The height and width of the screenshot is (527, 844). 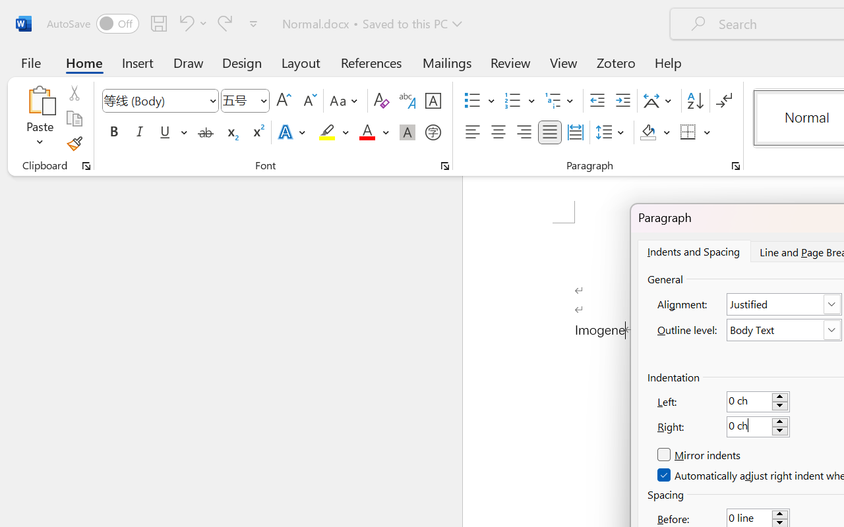 What do you see at coordinates (309, 101) in the screenshot?
I see `Shrink Font` at bounding box center [309, 101].